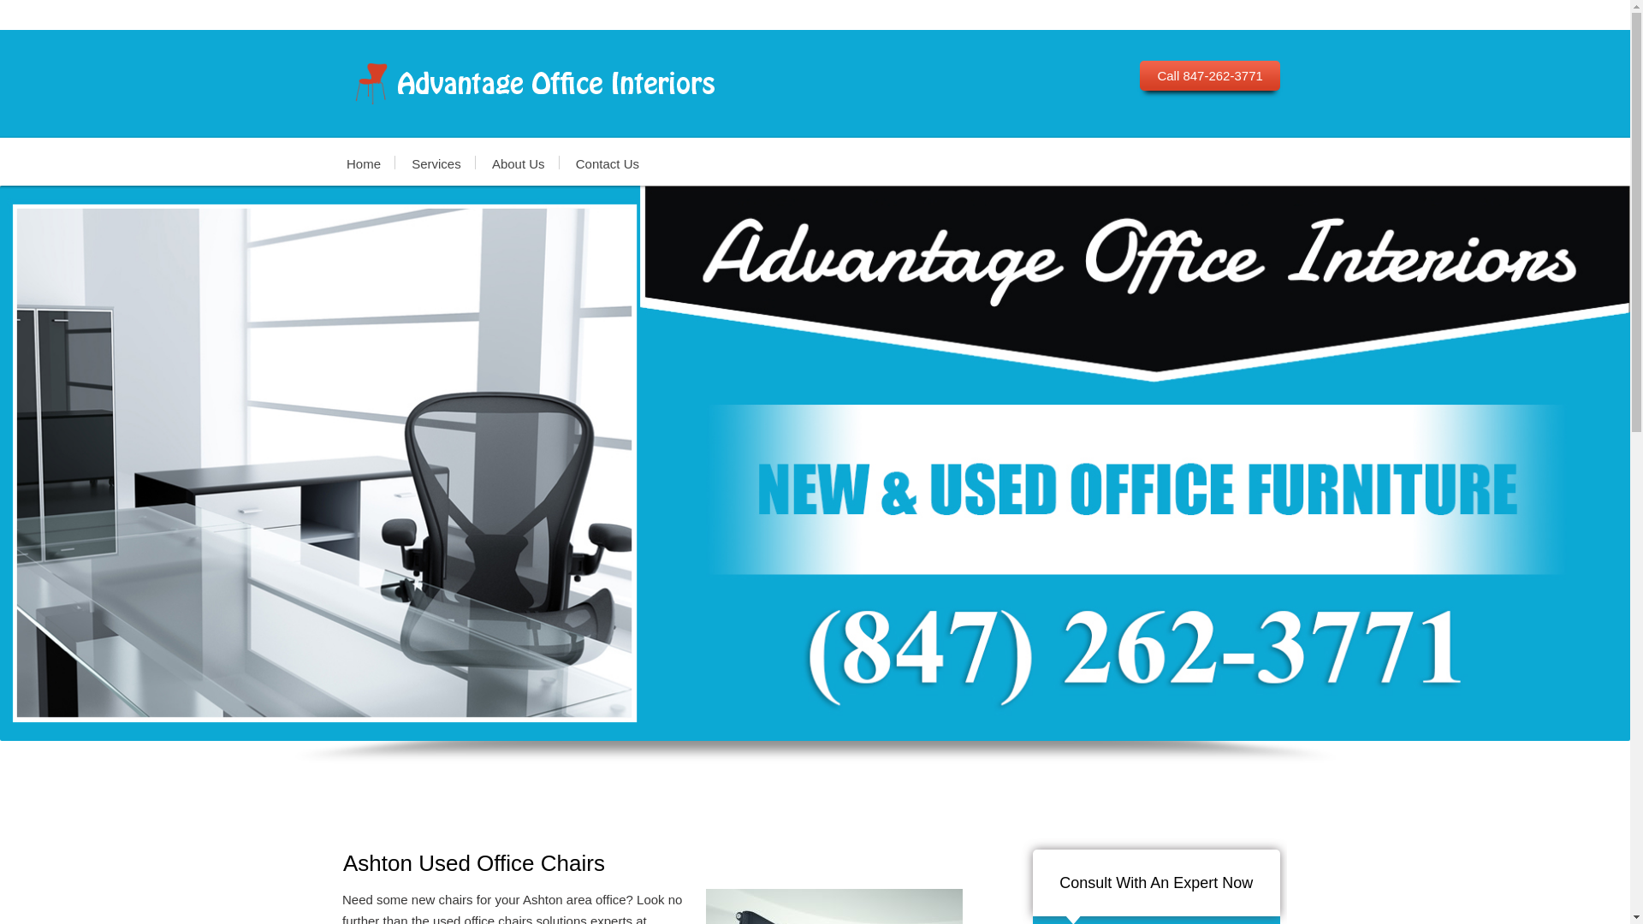 This screenshot has width=1643, height=924. I want to click on Contact Us, so click(607, 163).